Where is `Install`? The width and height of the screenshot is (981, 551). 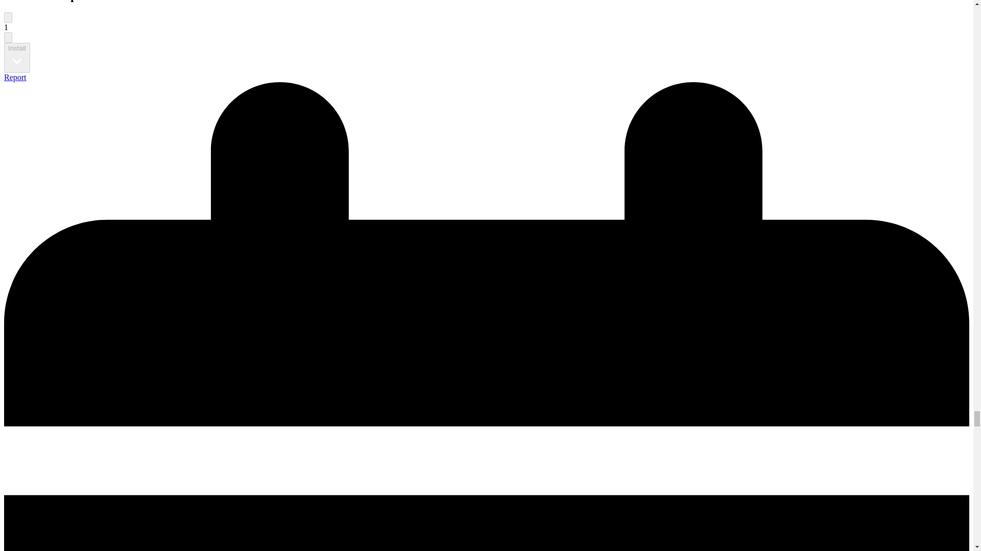 Install is located at coordinates (17, 58).